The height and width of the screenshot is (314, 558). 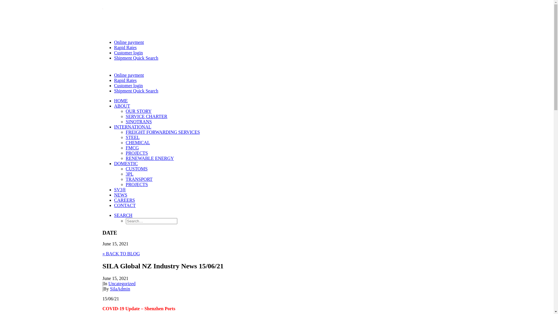 What do you see at coordinates (137, 184) in the screenshot?
I see `PROJECTS` at bounding box center [137, 184].